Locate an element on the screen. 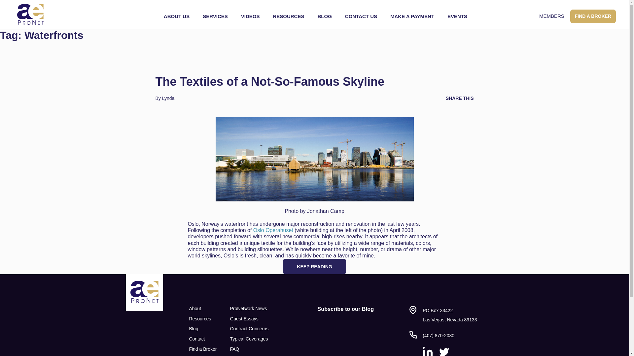  RESOURCES is located at coordinates (289, 16).